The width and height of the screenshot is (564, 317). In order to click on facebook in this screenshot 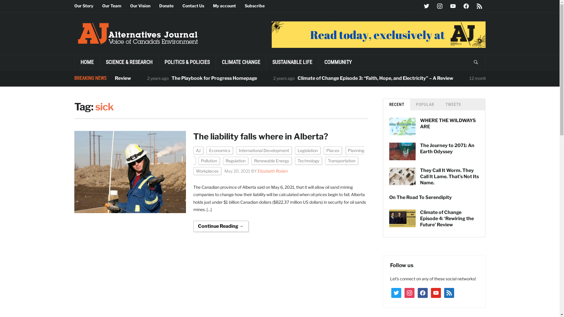, I will do `click(466, 6)`.